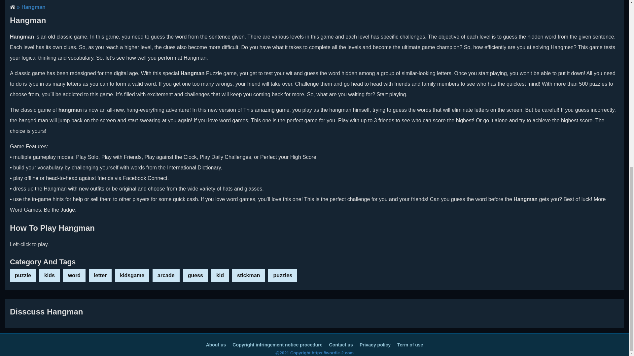 Image resolution: width=634 pixels, height=356 pixels. What do you see at coordinates (220, 276) in the screenshot?
I see `kid` at bounding box center [220, 276].